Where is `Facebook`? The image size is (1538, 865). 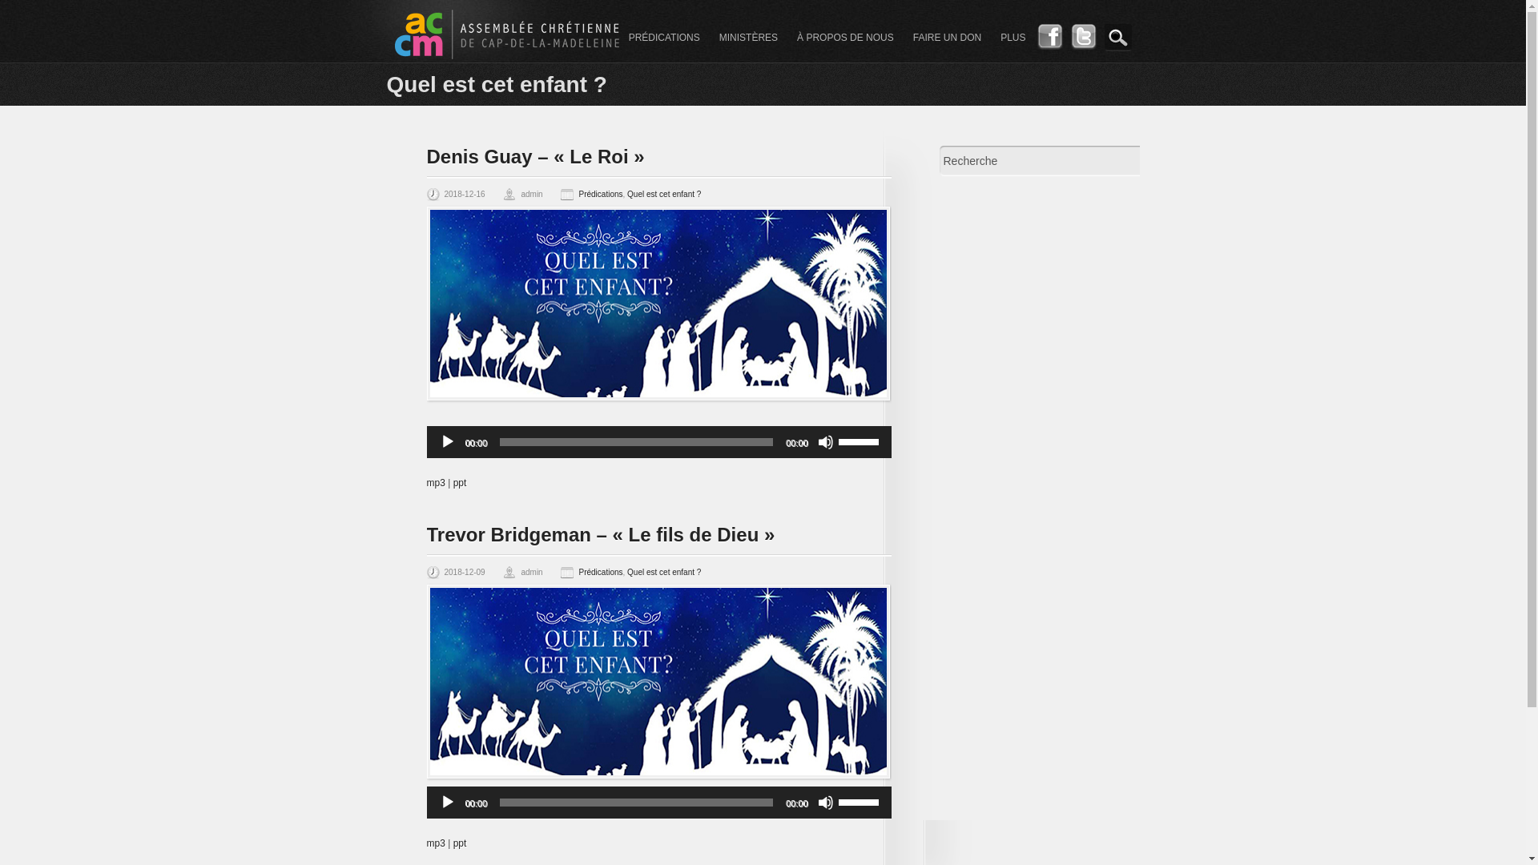
Facebook is located at coordinates (1049, 46).